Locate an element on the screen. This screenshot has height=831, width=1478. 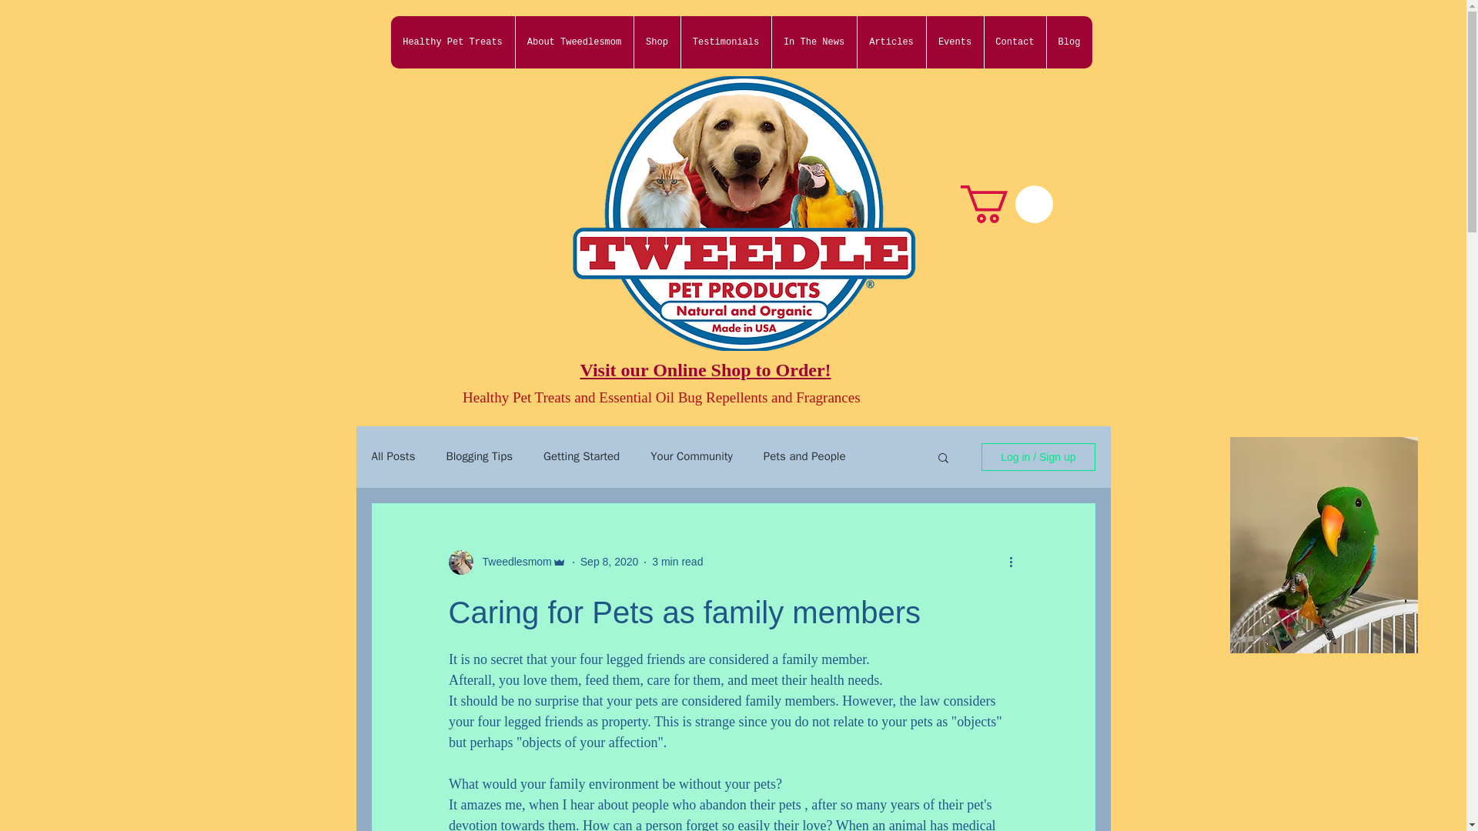
Events is located at coordinates (953, 42).